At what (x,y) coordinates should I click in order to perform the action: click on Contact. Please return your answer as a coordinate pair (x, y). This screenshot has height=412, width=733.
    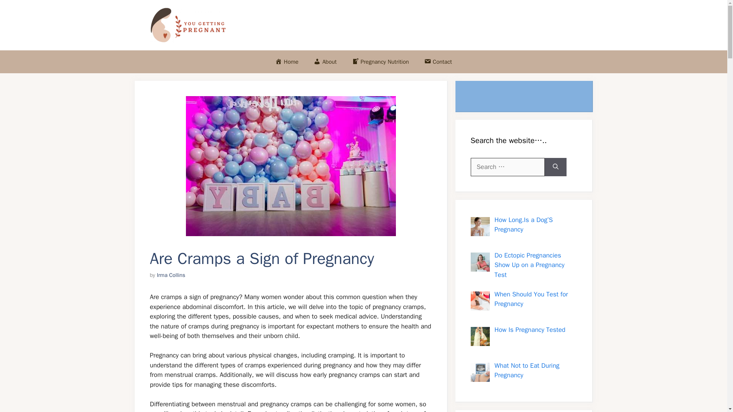
    Looking at the image, I should click on (438, 62).